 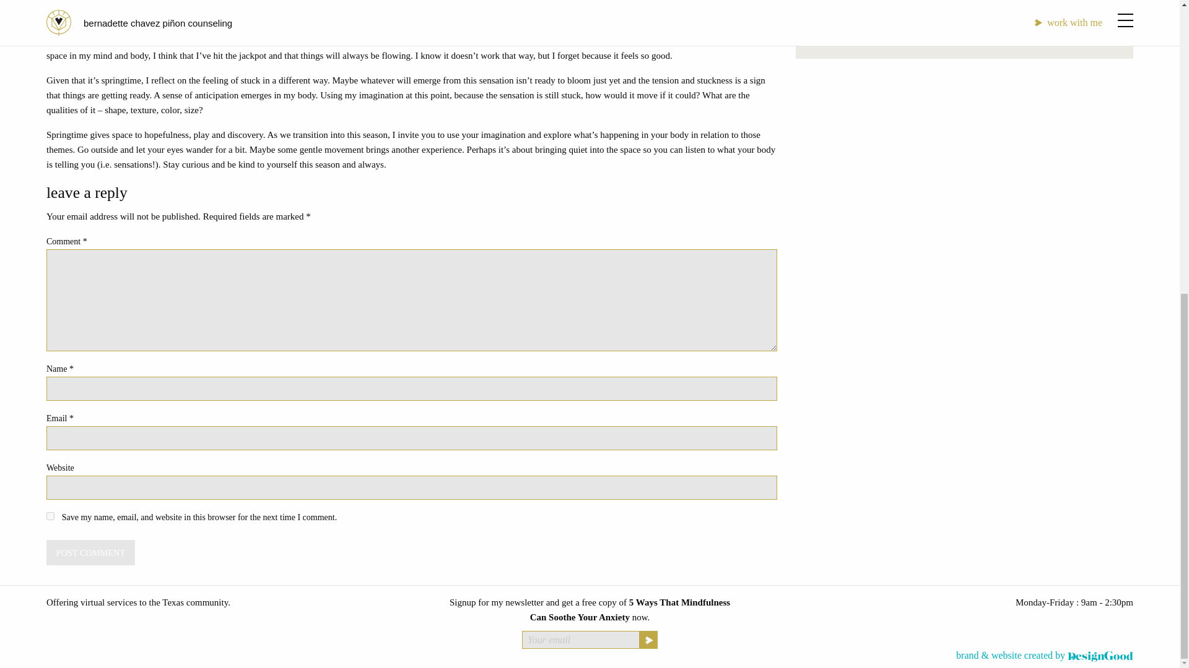 I want to click on Trauma, so click(x=855, y=21).